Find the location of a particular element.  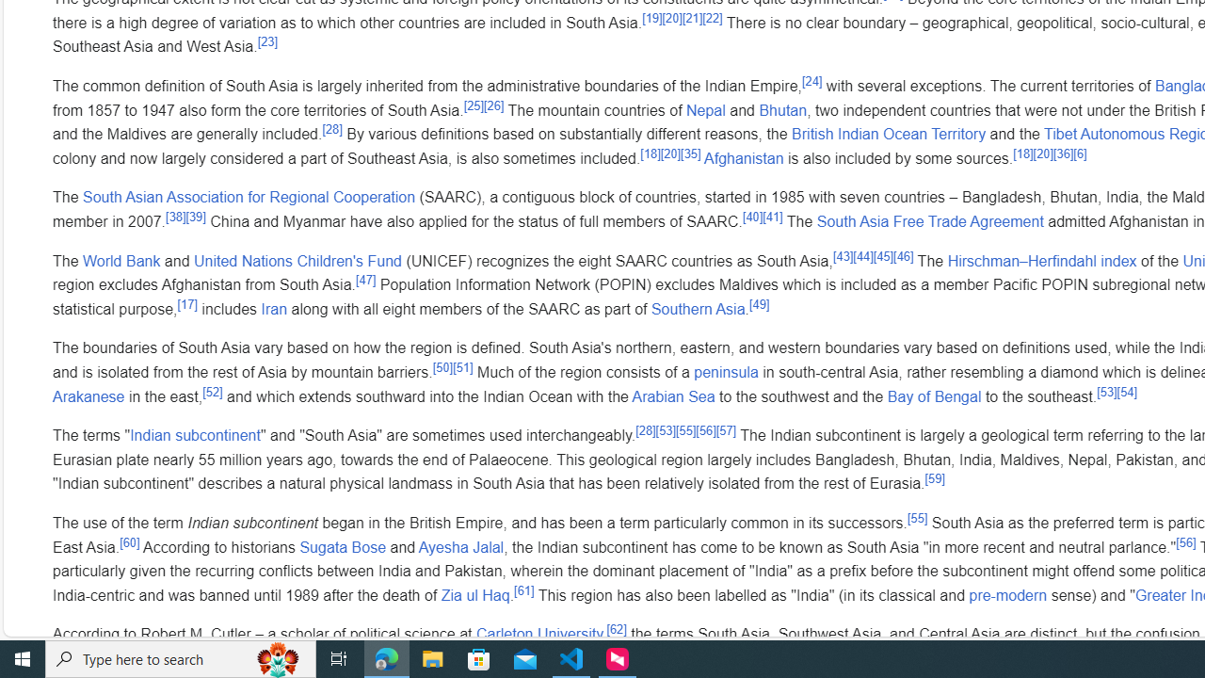

[44] is located at coordinates (863, 256).